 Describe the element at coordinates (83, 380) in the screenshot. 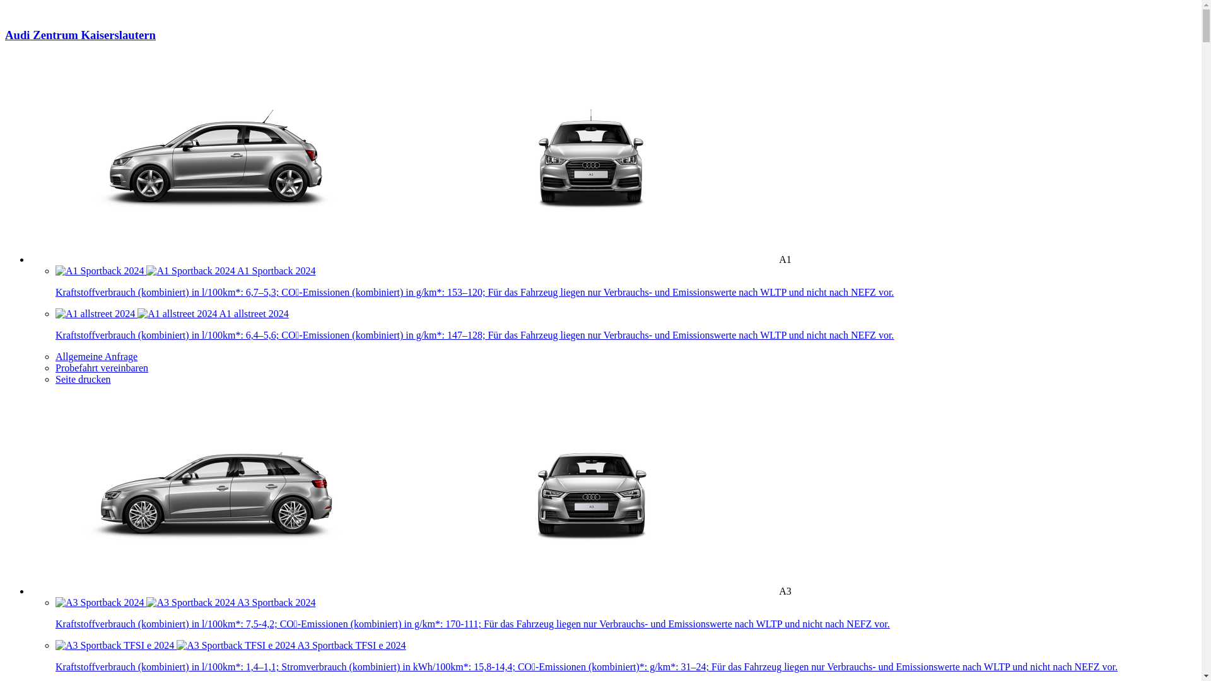

I see `Seite drucken` at that location.